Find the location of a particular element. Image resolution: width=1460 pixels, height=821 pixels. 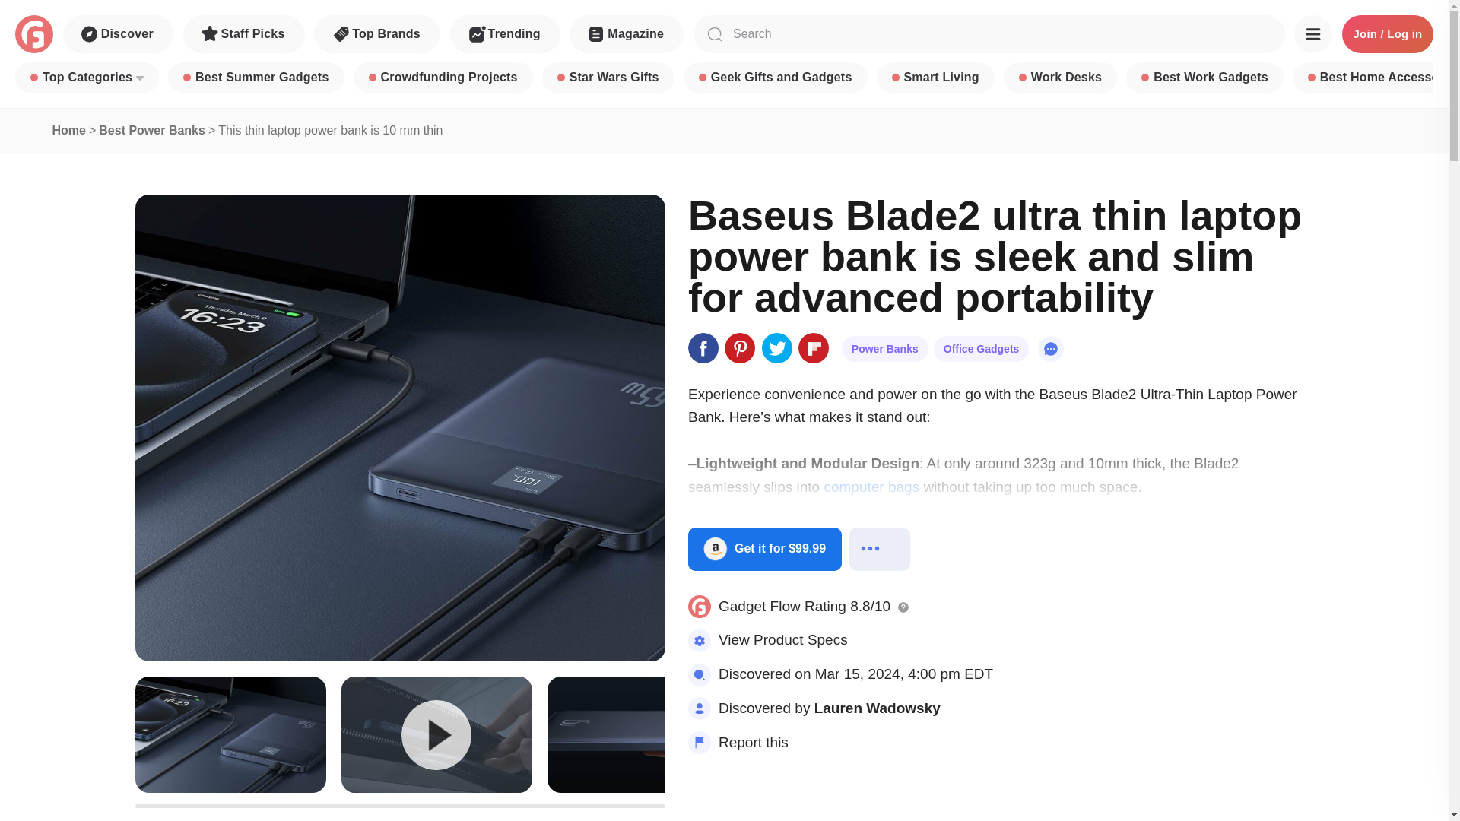

Best Work Gadgets is located at coordinates (1204, 78).